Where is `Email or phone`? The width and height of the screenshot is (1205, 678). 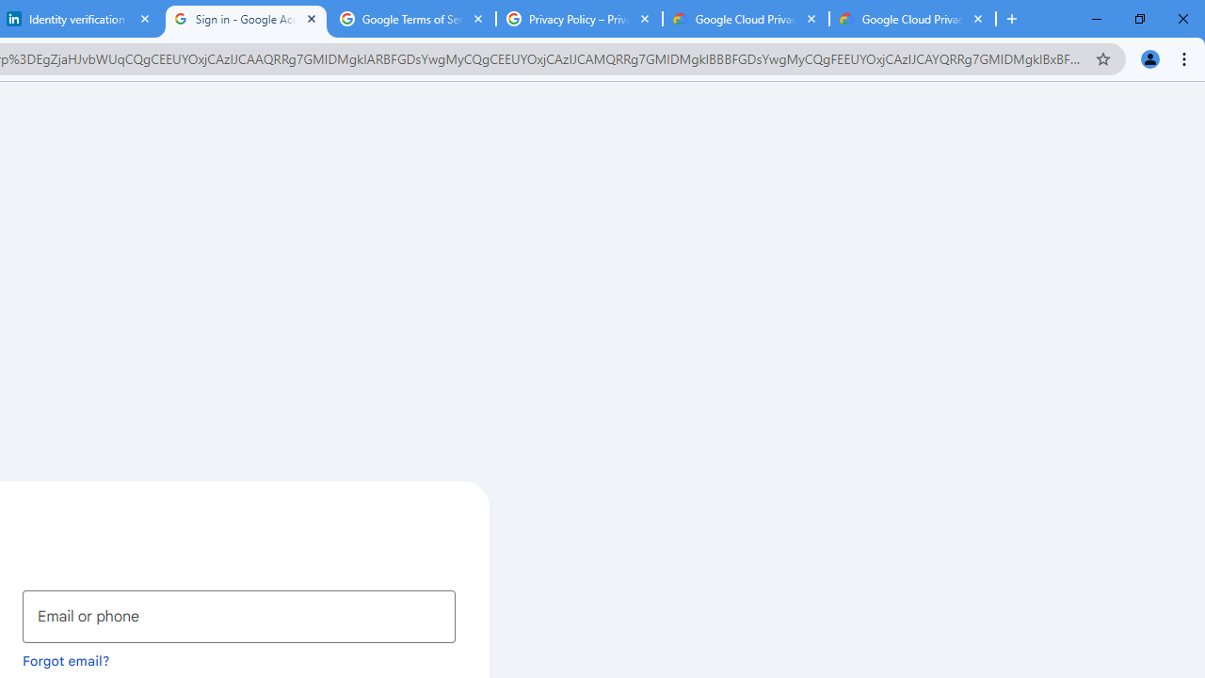 Email or phone is located at coordinates (239, 616).